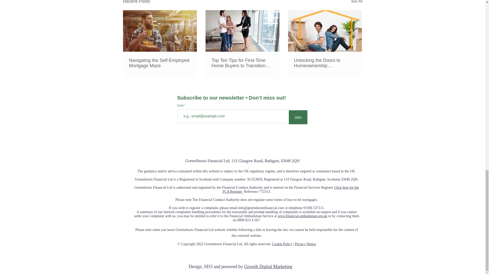 The width and height of the screenshot is (489, 275). What do you see at coordinates (305, 244) in the screenshot?
I see `Privacy Notice` at bounding box center [305, 244].